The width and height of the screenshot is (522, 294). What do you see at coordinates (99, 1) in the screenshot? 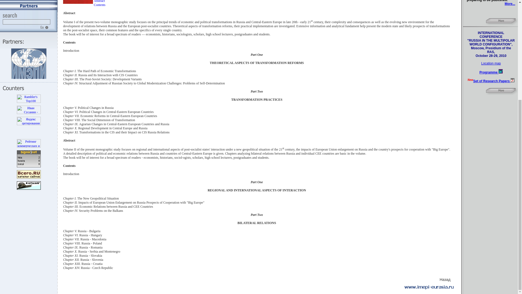
I see `Abstract` at bounding box center [99, 1].